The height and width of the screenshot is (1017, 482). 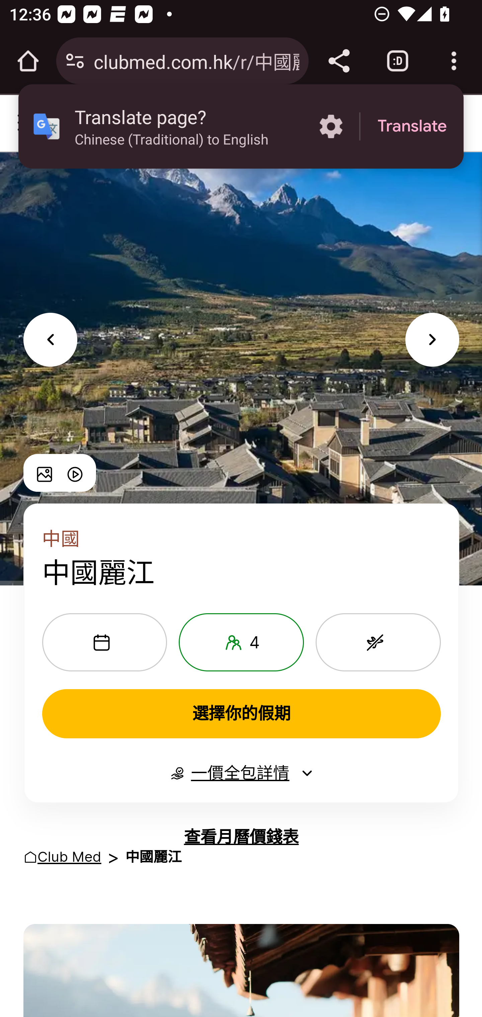 I want to click on 4, so click(x=241, y=642).